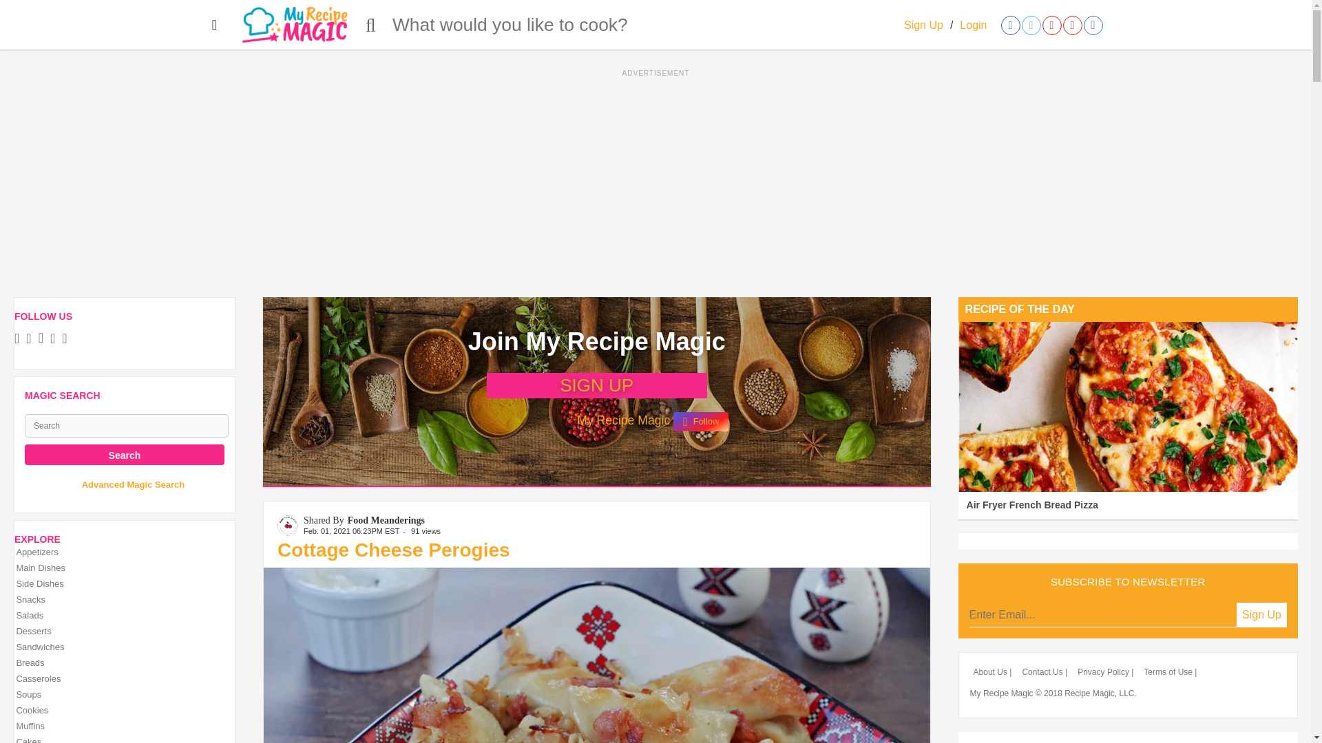  I want to click on My recipe Magic, so click(295, 25).